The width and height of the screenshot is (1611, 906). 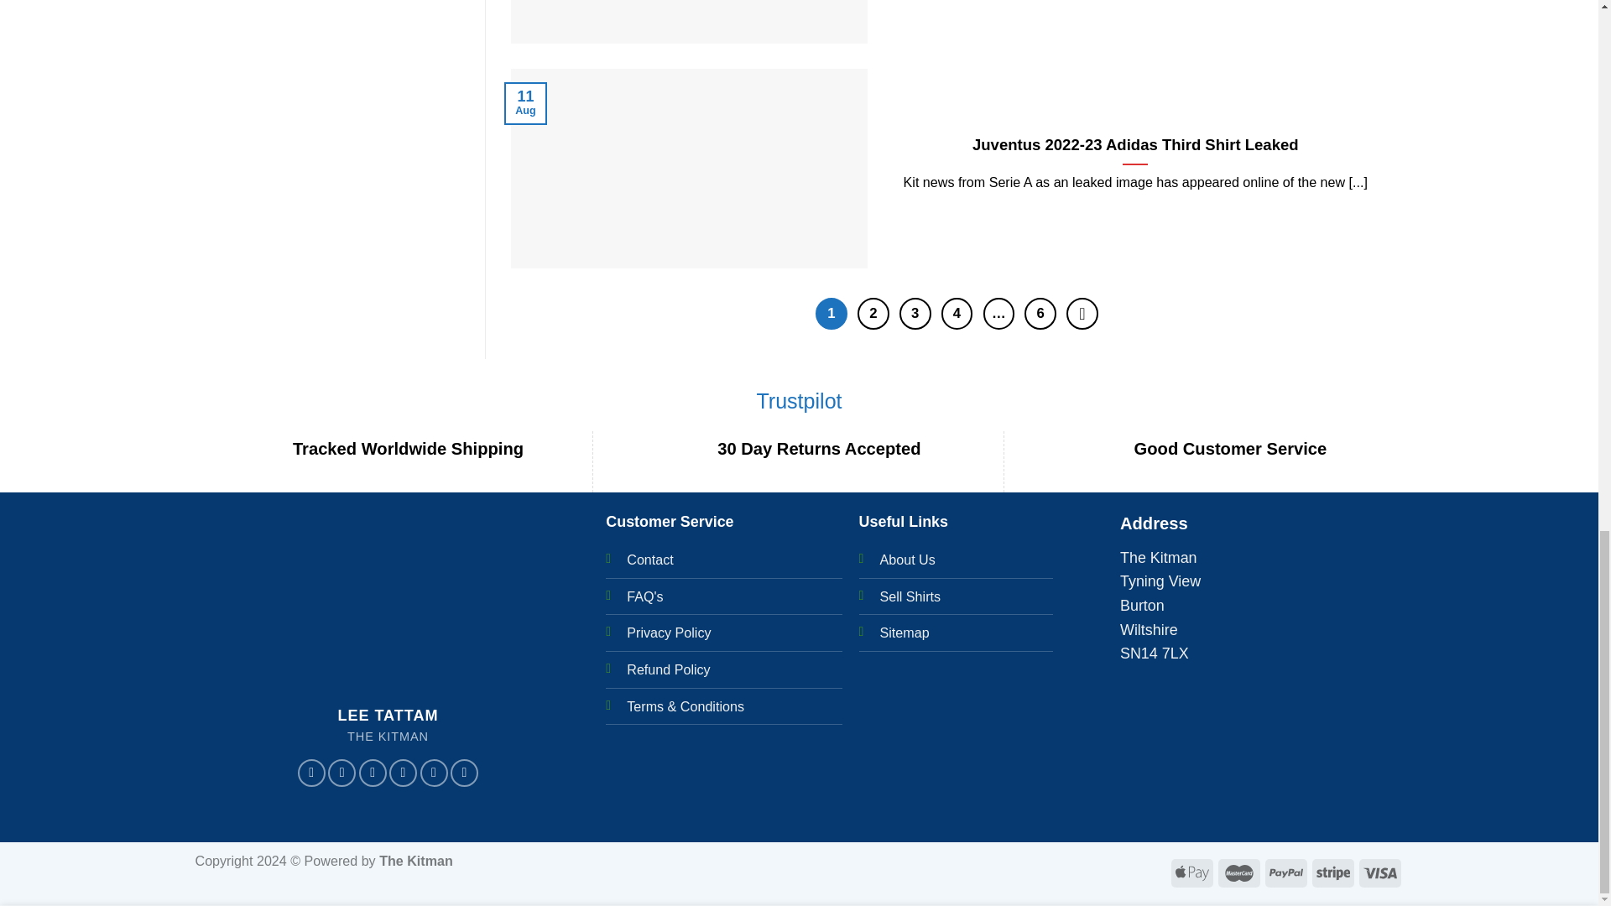 I want to click on Follow on Facebook, so click(x=311, y=773).